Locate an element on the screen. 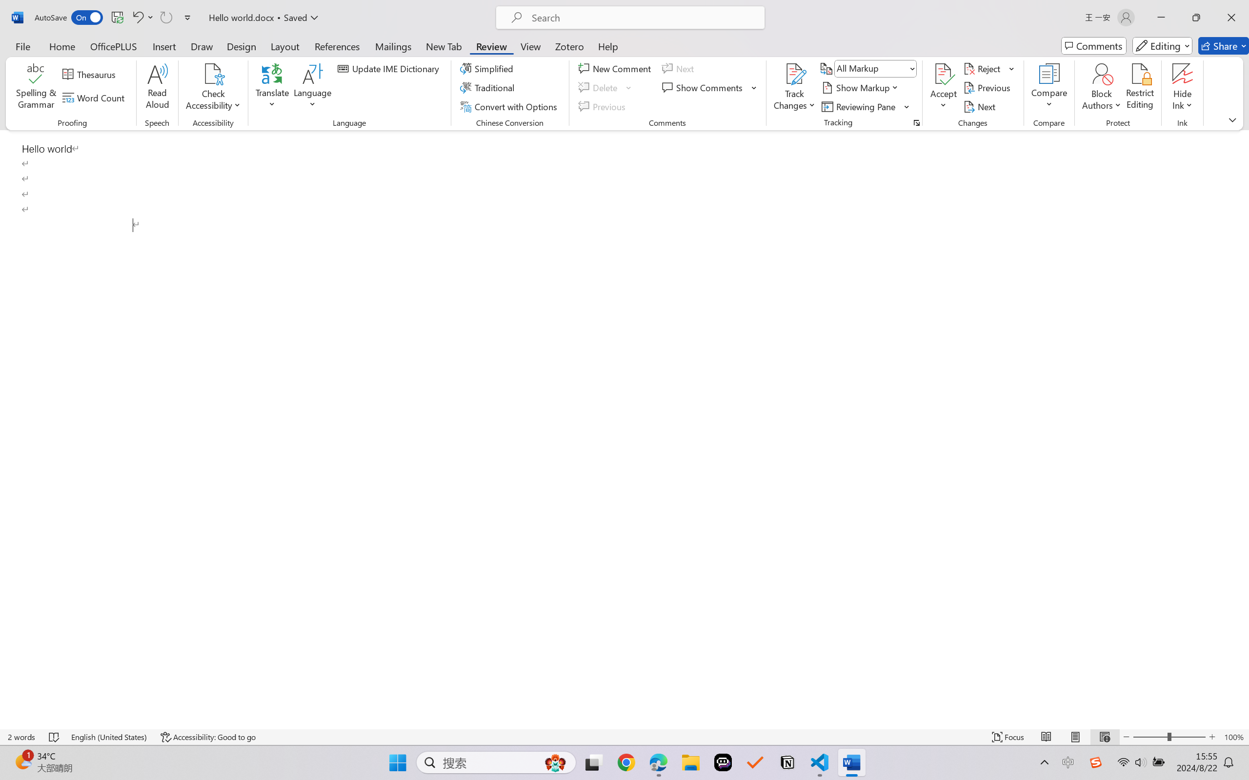  AutoSave is located at coordinates (69, 18).